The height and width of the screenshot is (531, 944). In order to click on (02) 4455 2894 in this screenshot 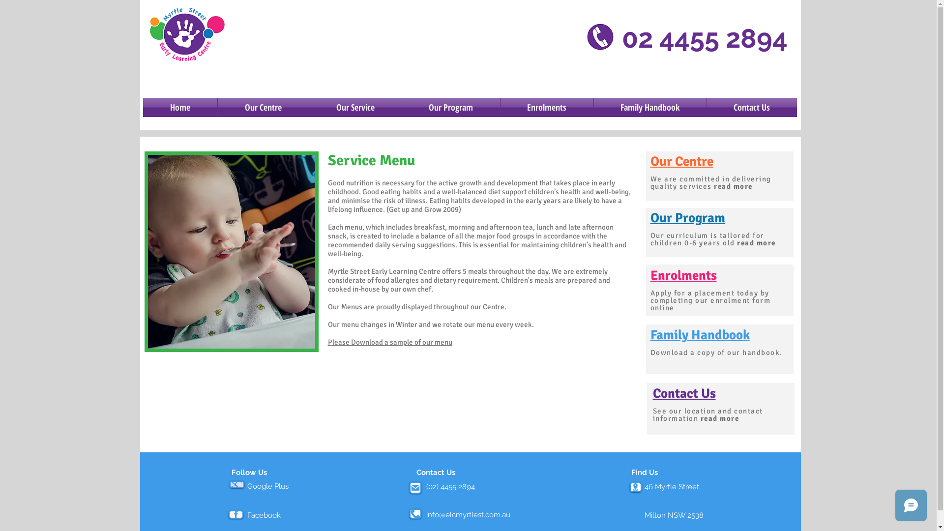, I will do `click(450, 487)`.